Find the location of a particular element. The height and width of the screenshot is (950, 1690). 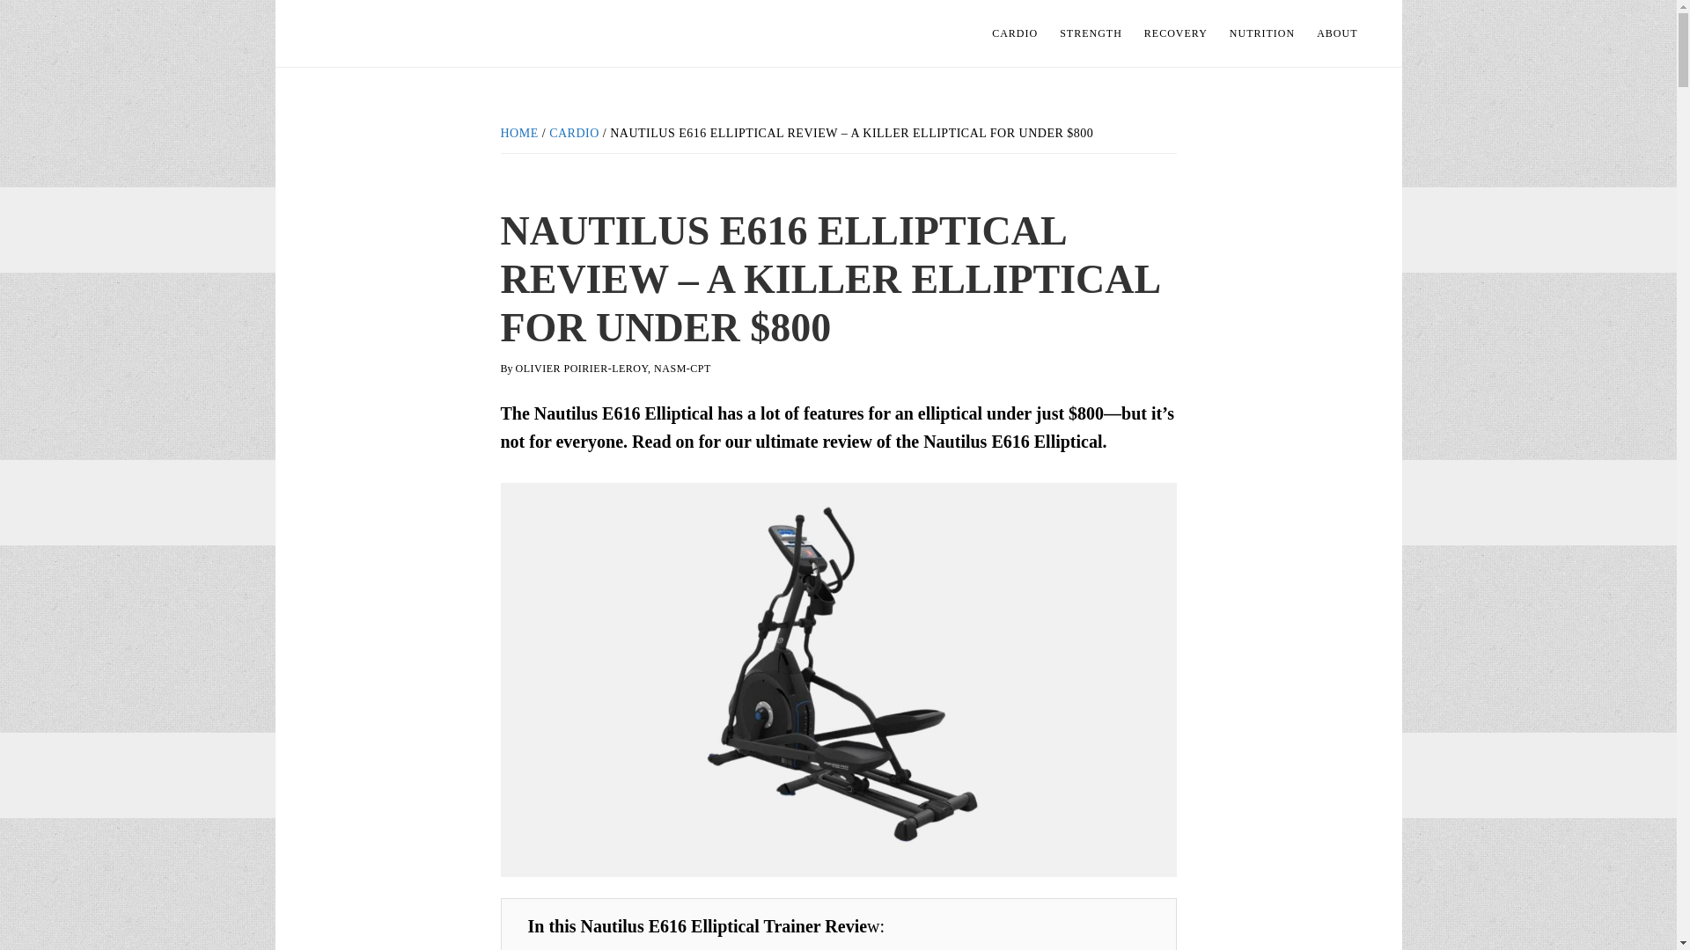

YOURWORKOUTBOOK is located at coordinates (442, 33).